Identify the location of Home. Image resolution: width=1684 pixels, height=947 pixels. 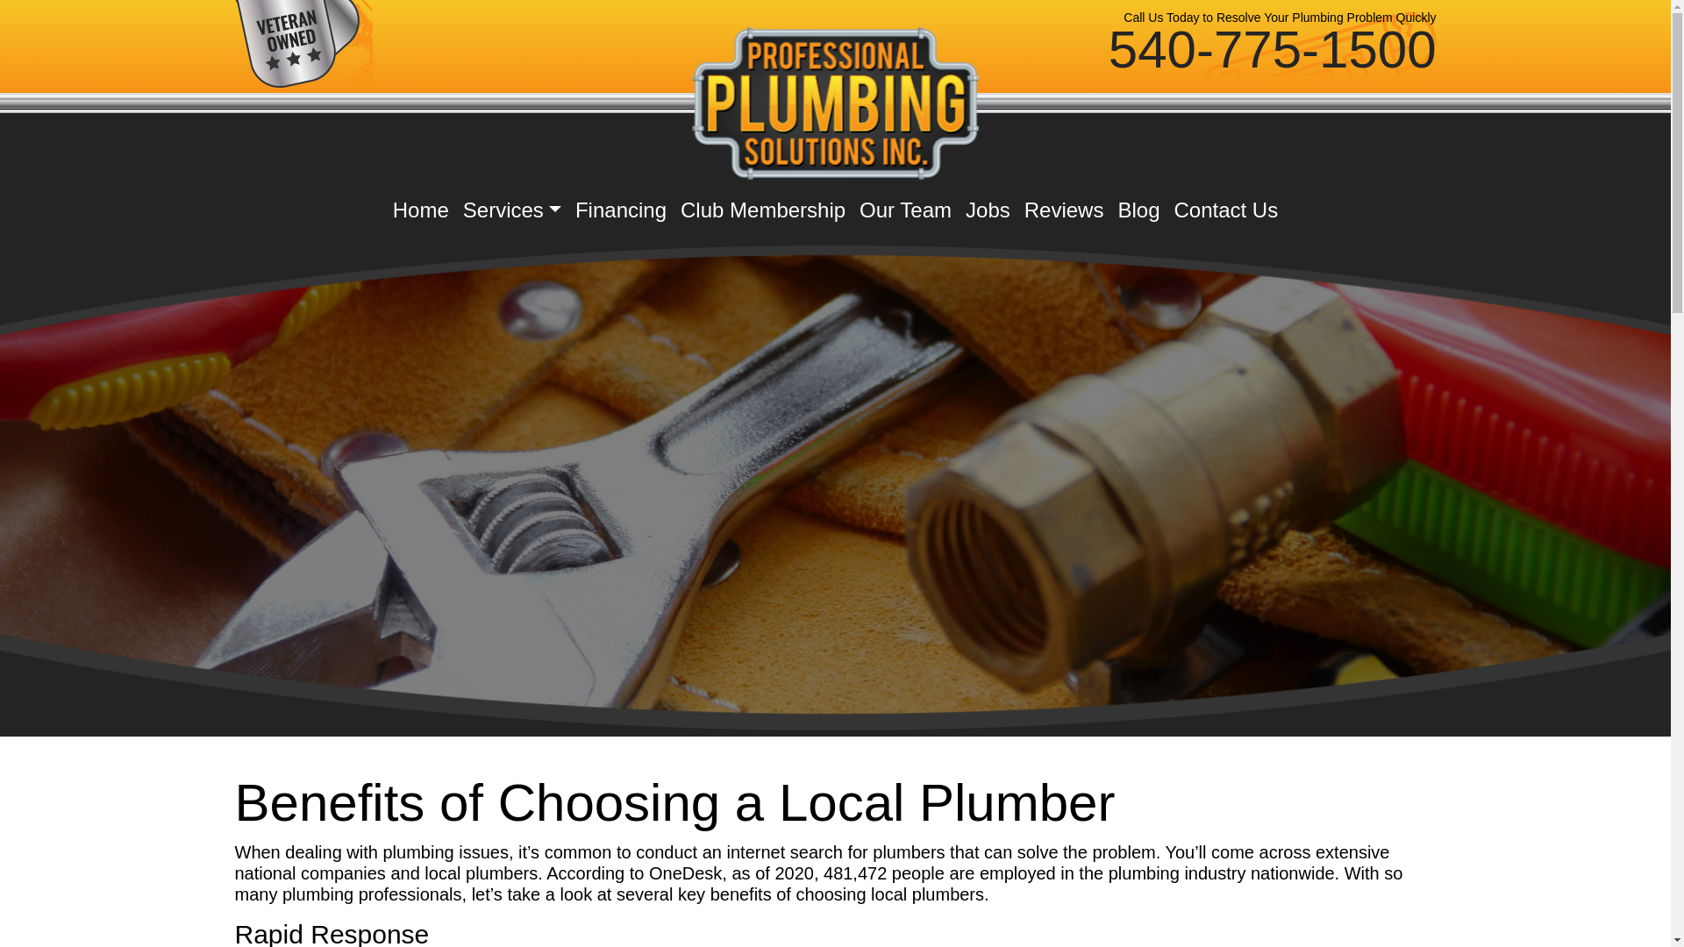
(421, 210).